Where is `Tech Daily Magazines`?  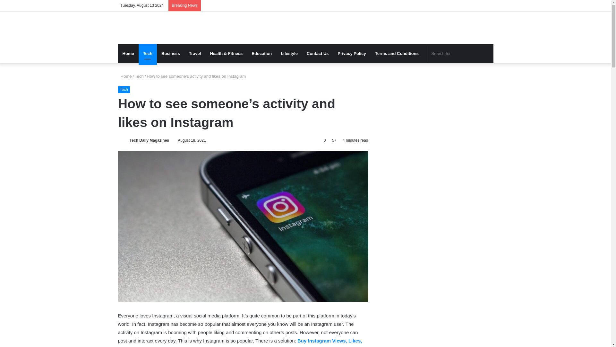 Tech Daily Magazines is located at coordinates (149, 140).